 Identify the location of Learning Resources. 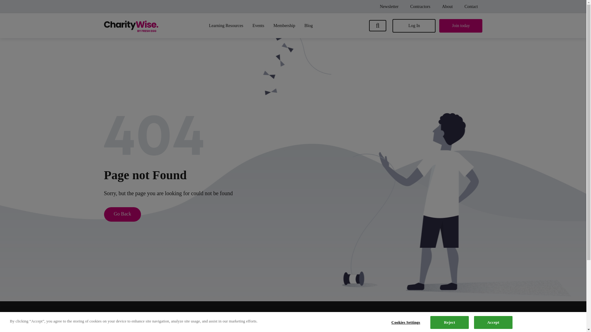
(226, 26).